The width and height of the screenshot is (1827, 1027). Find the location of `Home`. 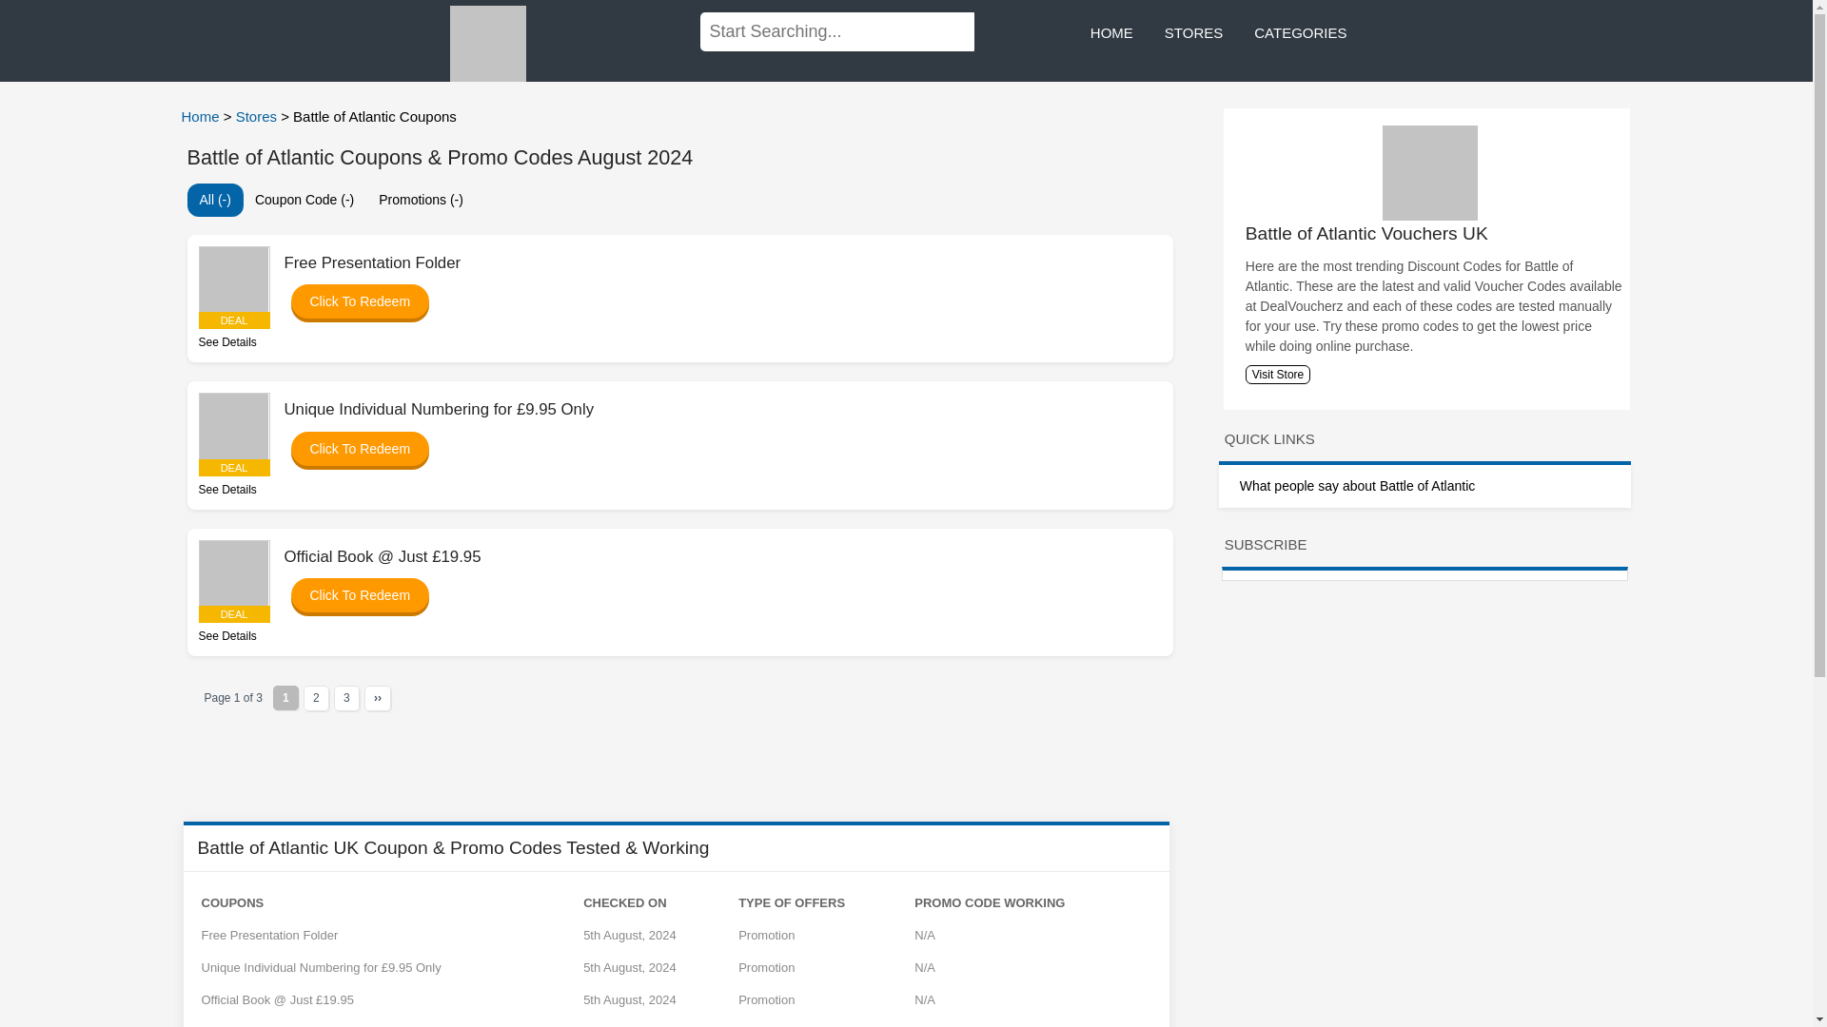

Home is located at coordinates (202, 116).